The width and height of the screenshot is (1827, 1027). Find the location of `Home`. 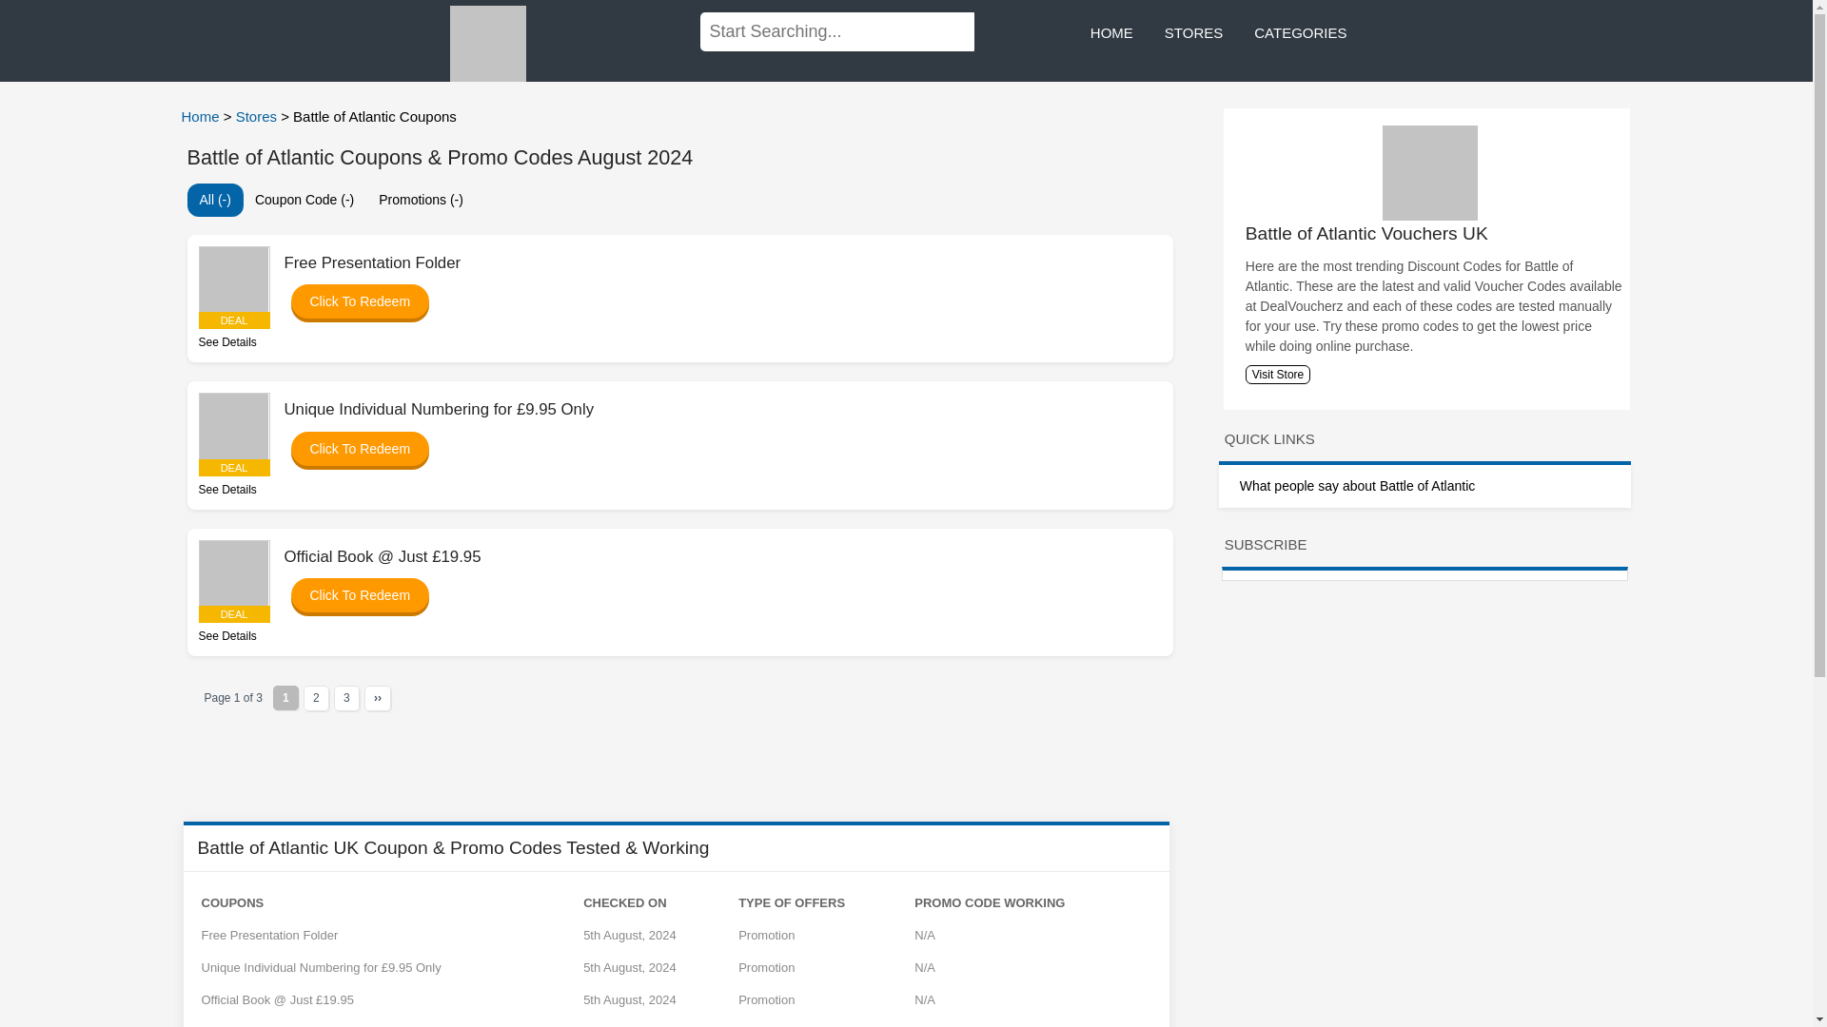

Home is located at coordinates (202, 116).